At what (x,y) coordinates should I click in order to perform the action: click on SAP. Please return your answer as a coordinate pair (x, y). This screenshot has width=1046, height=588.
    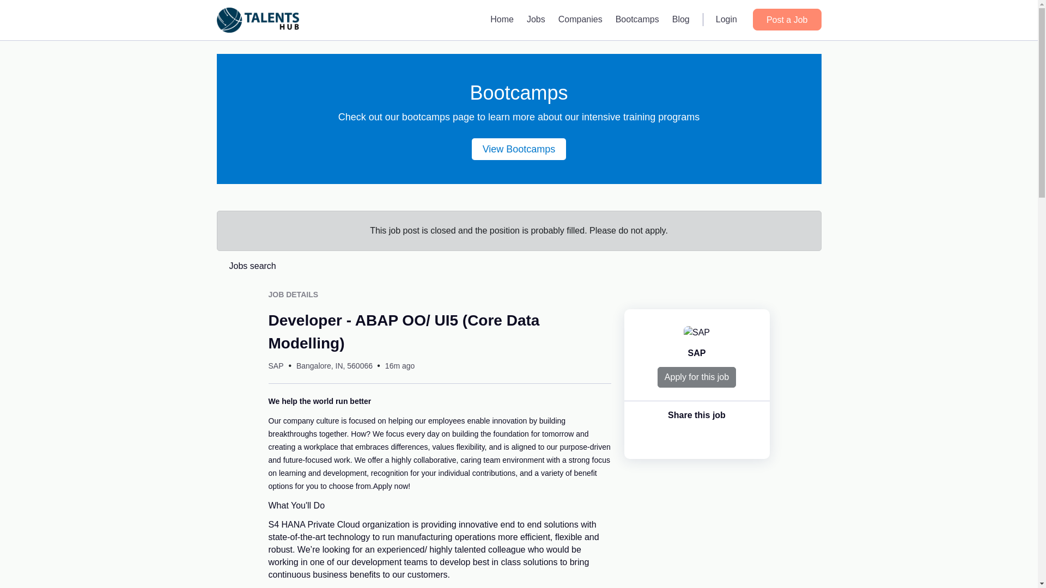
    Looking at the image, I should click on (697, 353).